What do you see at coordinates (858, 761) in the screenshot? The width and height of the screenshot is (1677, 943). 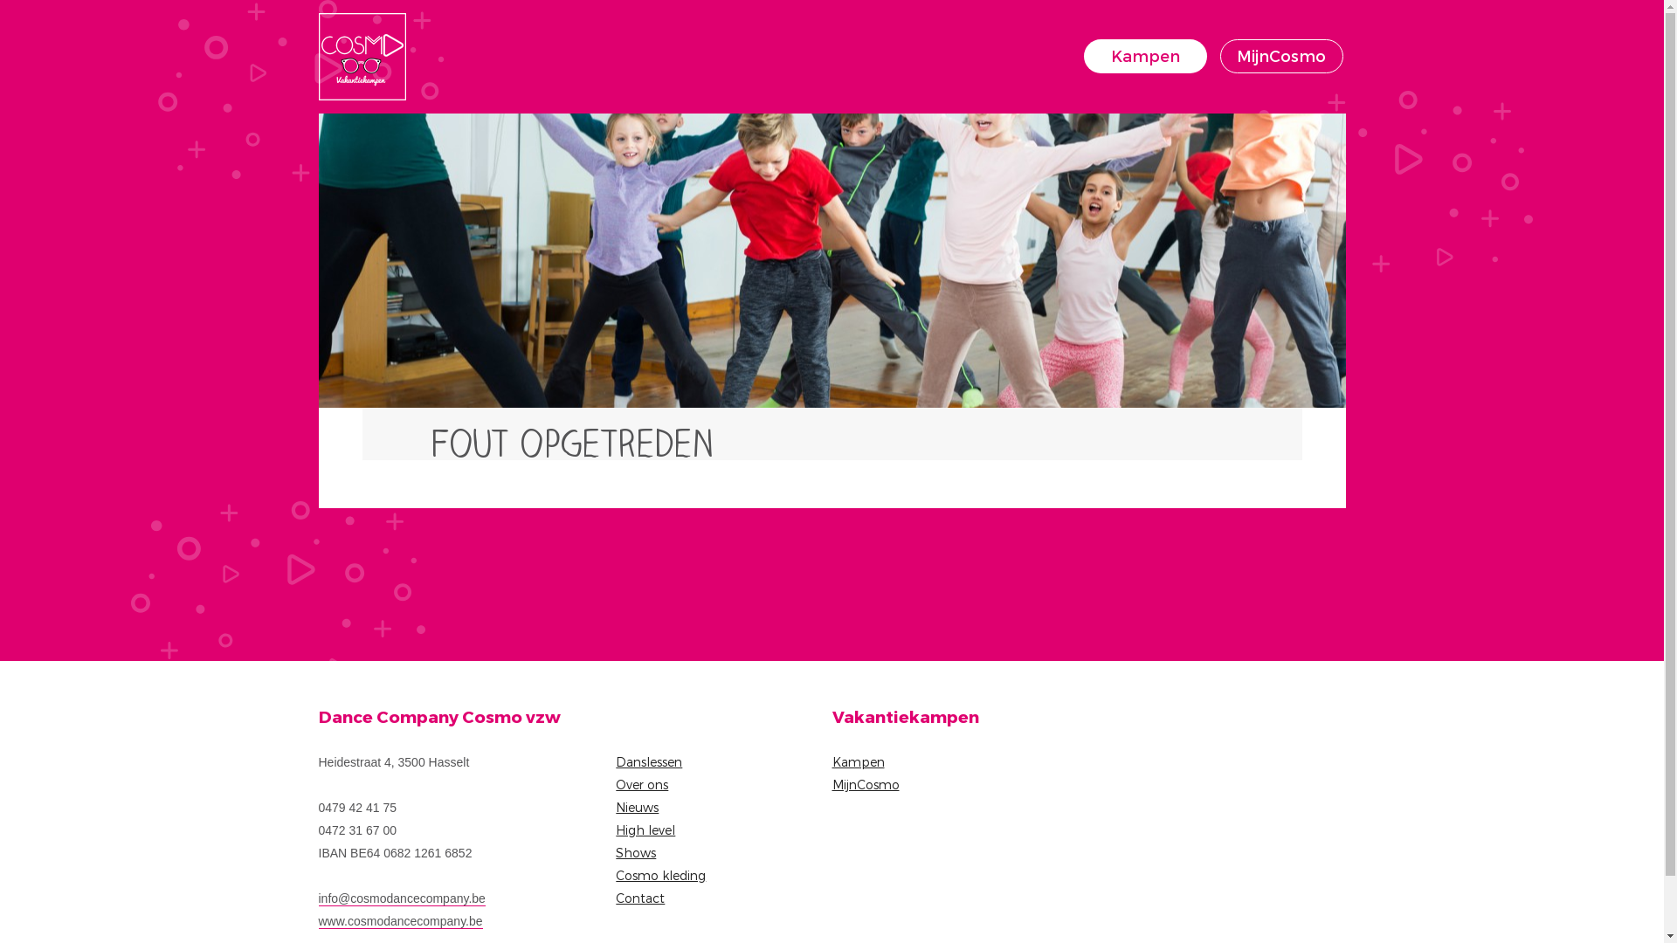 I see `Kampen` at bounding box center [858, 761].